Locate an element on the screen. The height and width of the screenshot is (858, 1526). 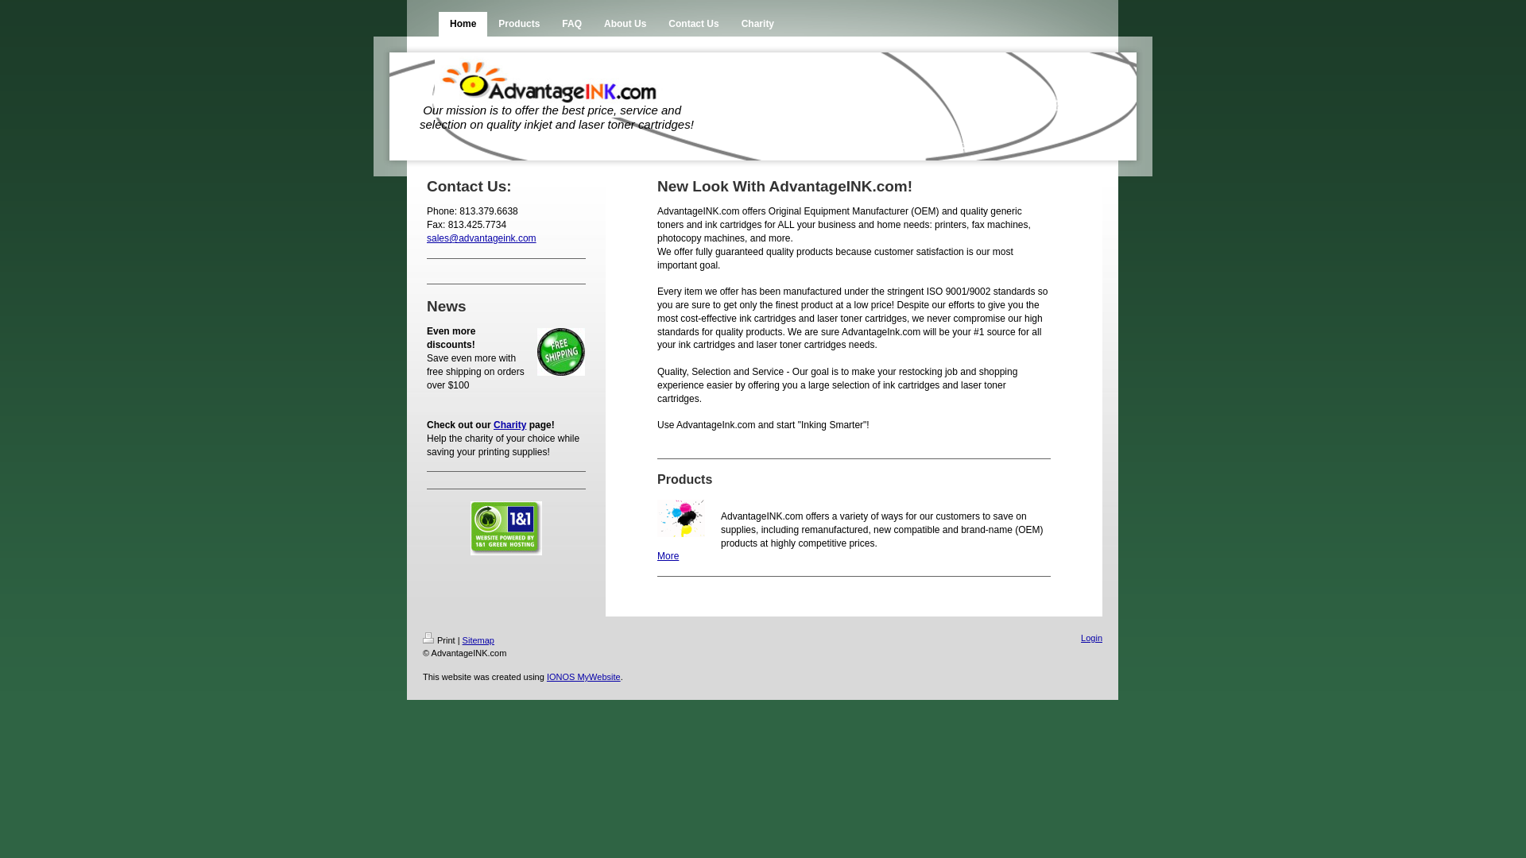
Charity is located at coordinates (758, 24).